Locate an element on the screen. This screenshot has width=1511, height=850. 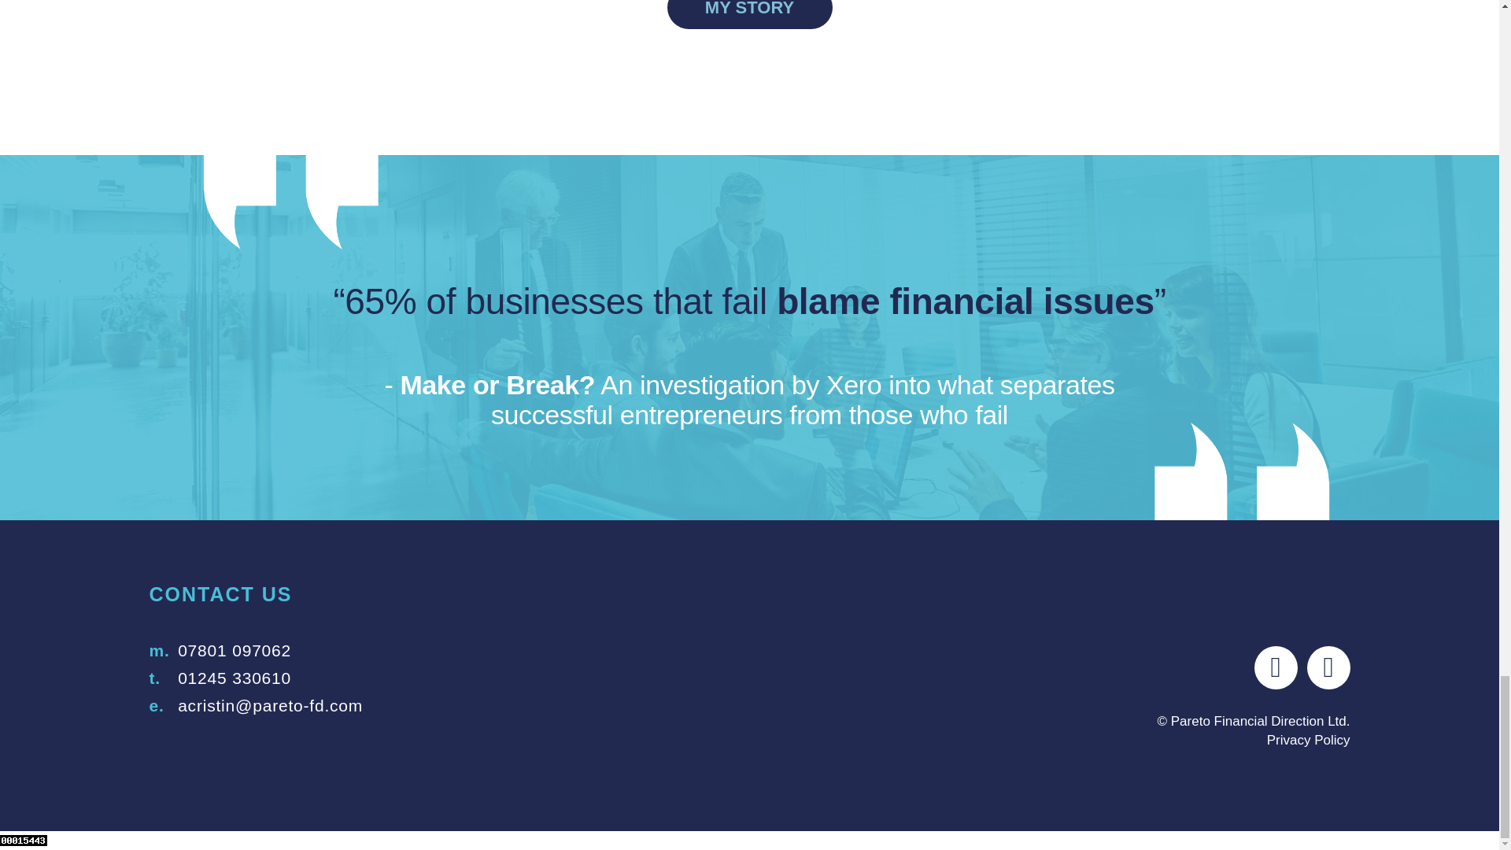
07801 097062 is located at coordinates (235, 650).